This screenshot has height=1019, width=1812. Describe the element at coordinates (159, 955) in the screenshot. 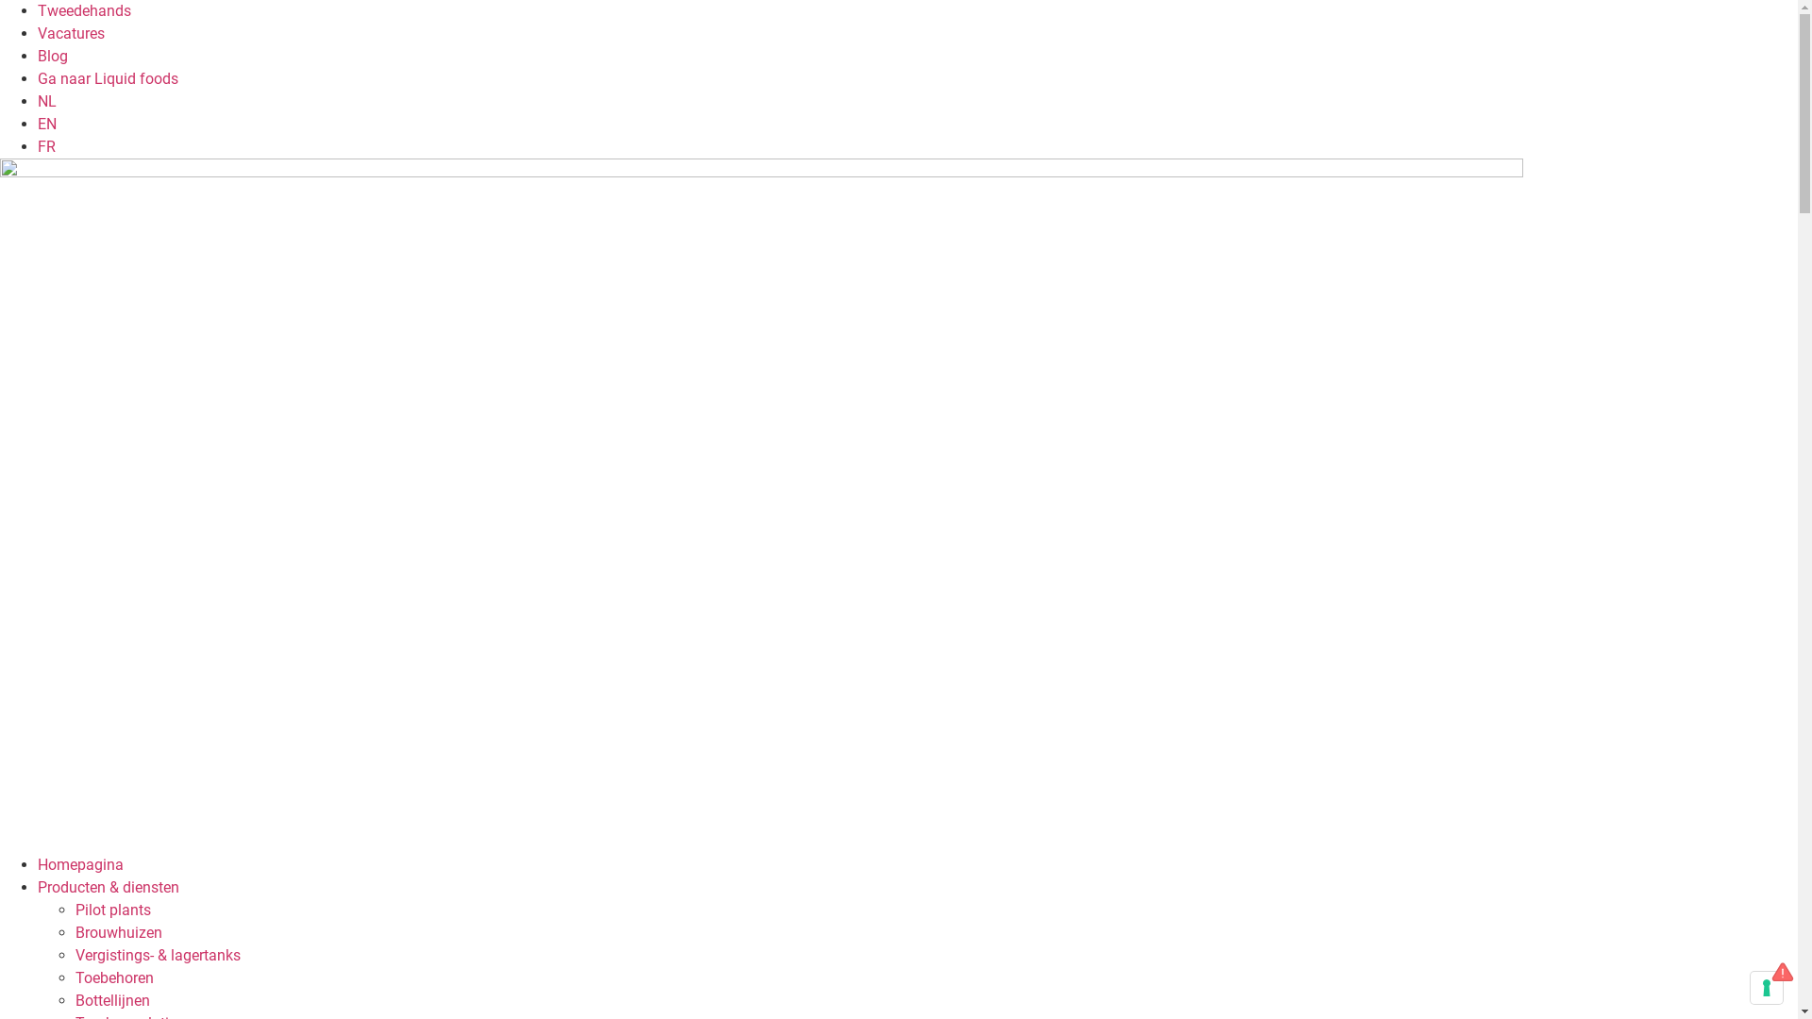

I see `Vergistings- & lagertanks` at that location.